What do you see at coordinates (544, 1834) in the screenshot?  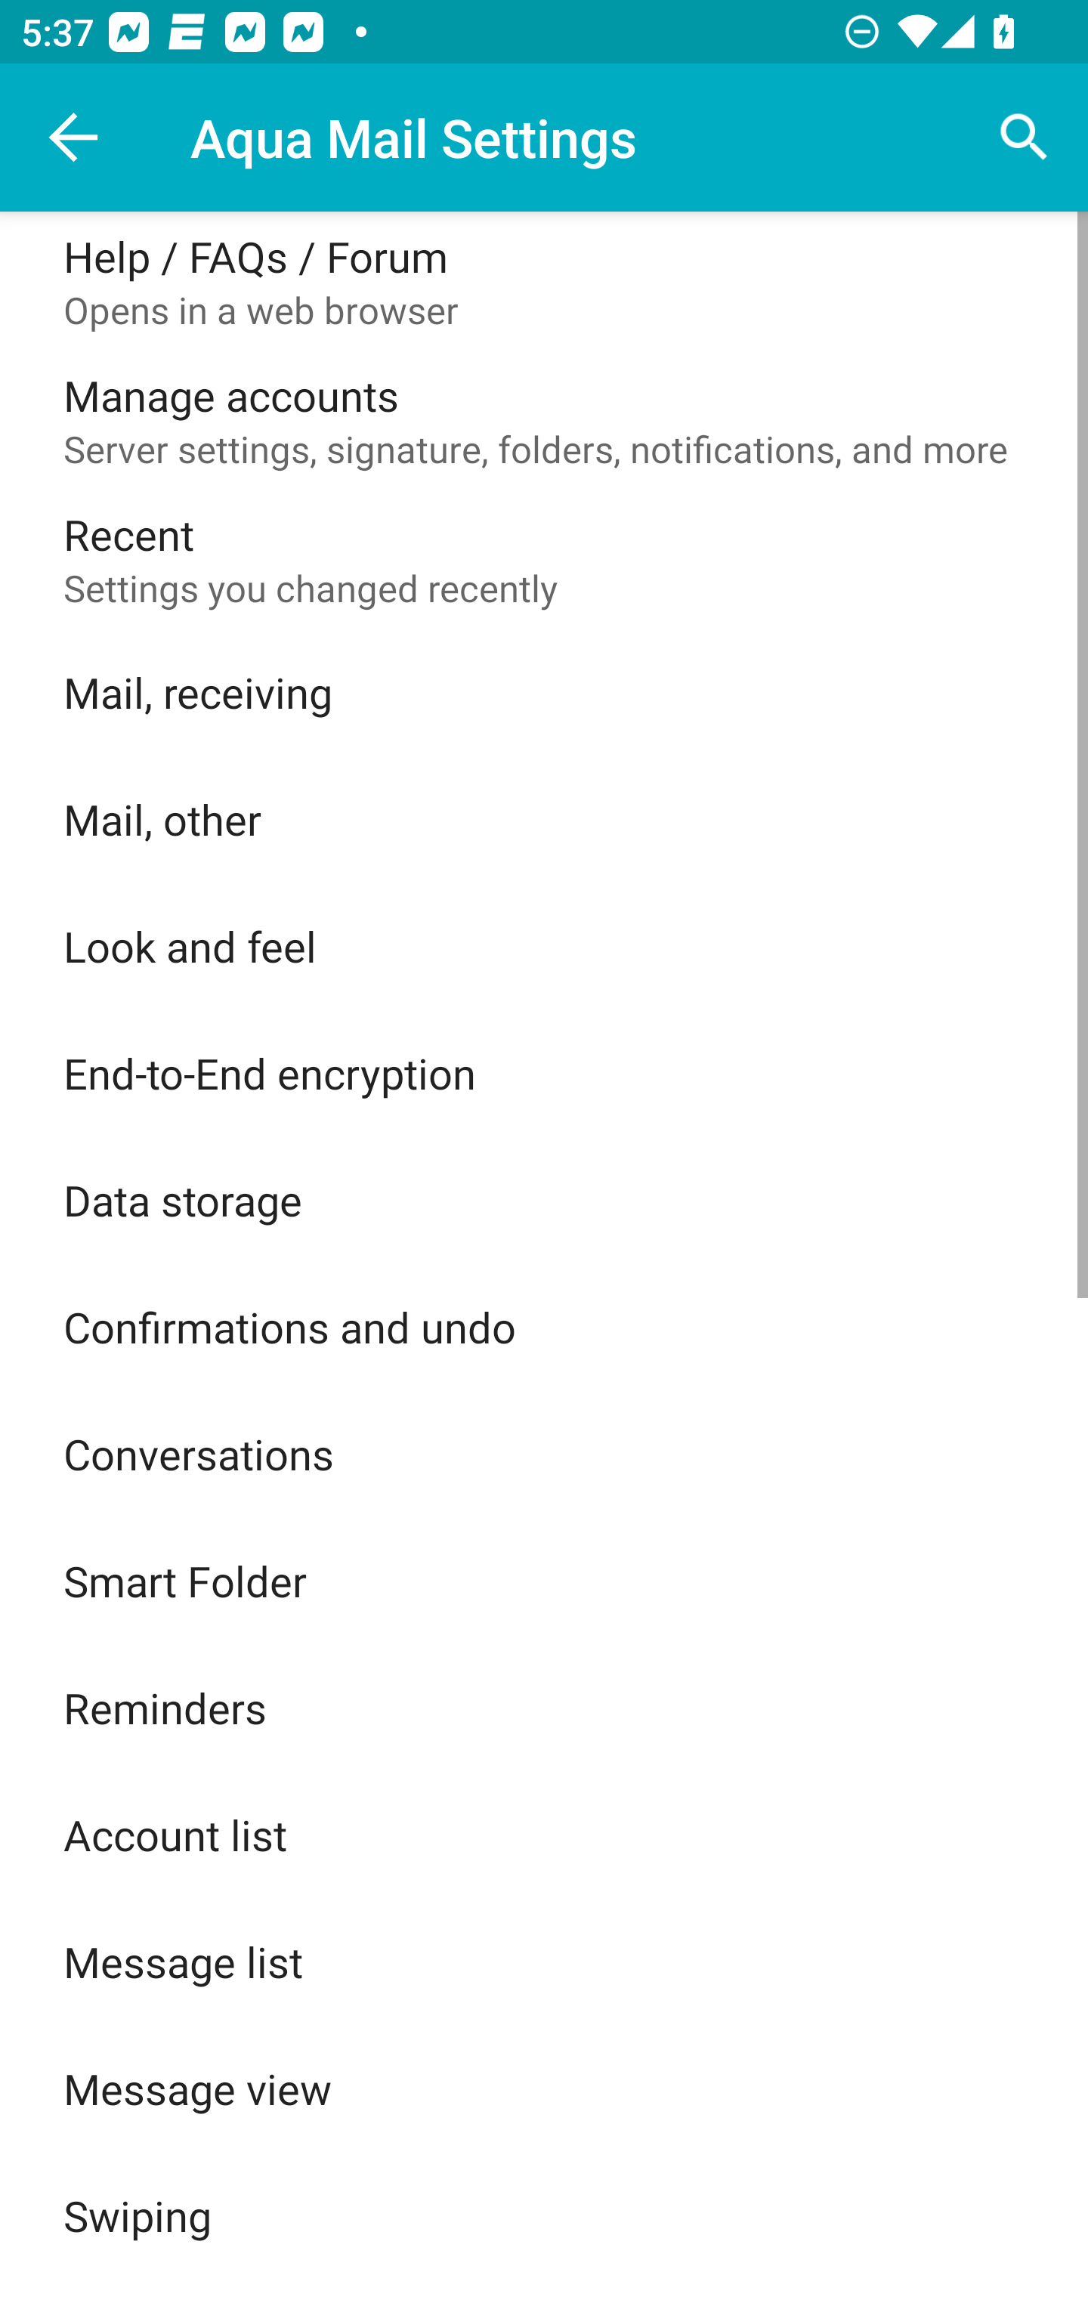 I see `Account list` at bounding box center [544, 1834].